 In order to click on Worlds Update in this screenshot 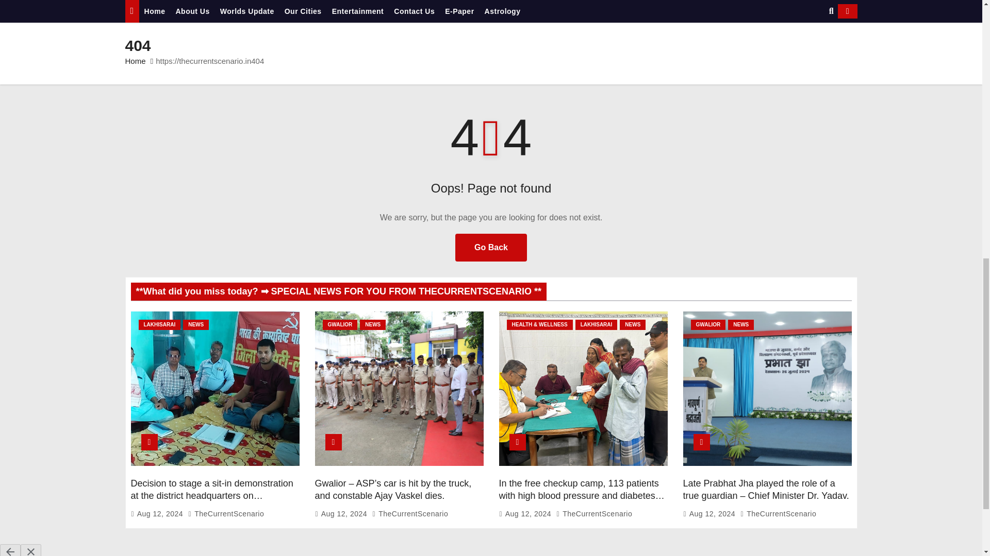, I will do `click(246, 11)`.